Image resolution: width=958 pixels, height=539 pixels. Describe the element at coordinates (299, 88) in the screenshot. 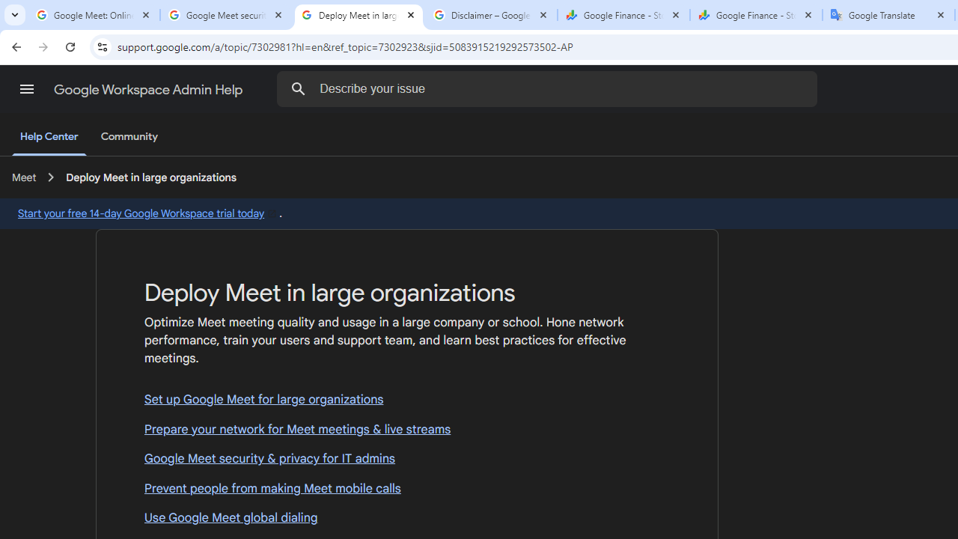

I see `Search Help Center` at that location.